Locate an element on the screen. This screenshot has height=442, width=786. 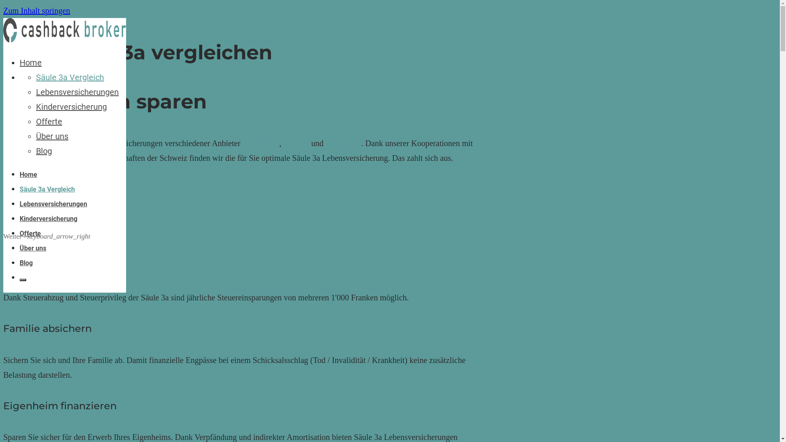
Lebensversicherungen is located at coordinates (77, 92).